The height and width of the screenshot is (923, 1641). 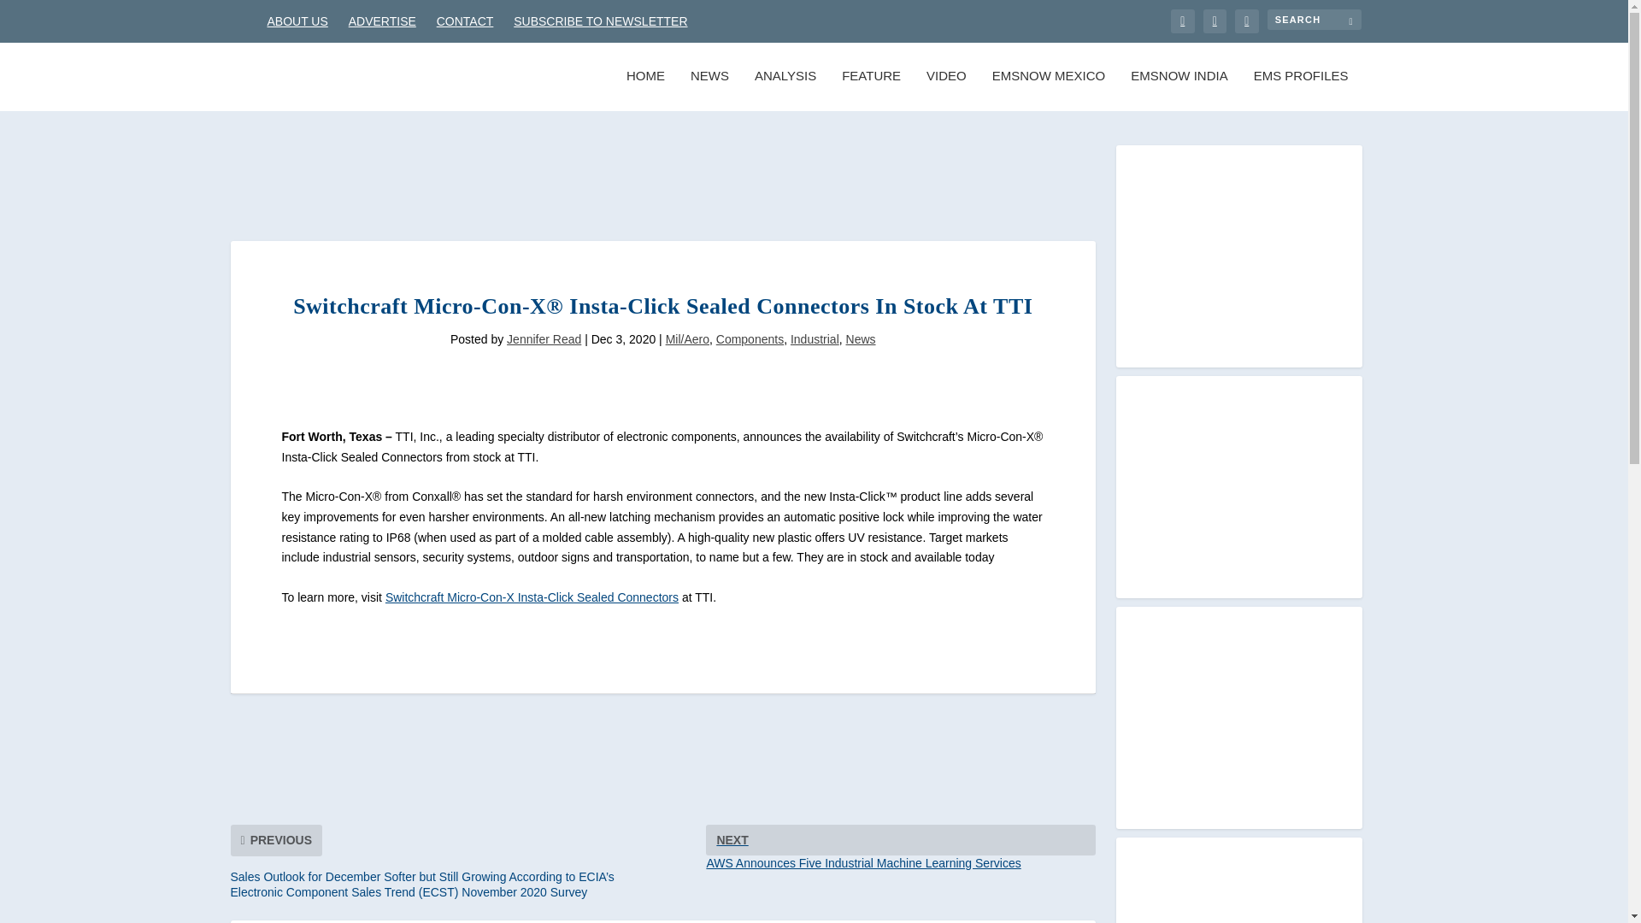 What do you see at coordinates (901, 848) in the screenshot?
I see `HOME` at bounding box center [901, 848].